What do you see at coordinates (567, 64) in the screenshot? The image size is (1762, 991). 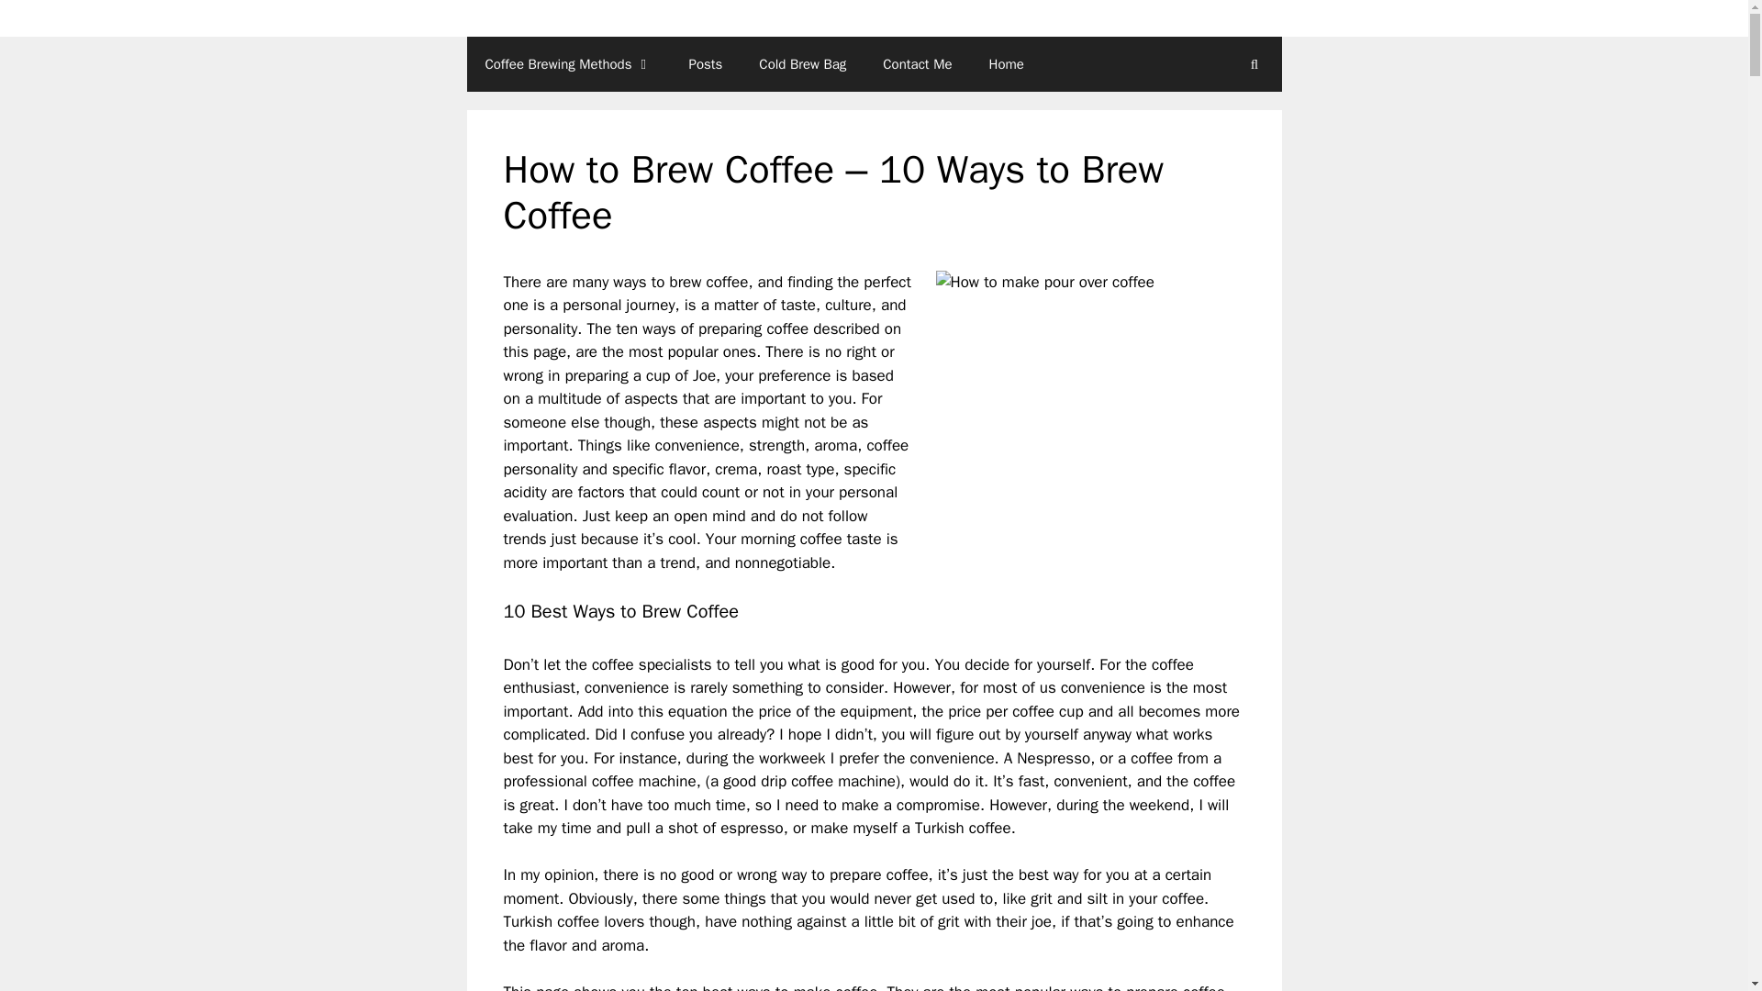 I see `Coffee Brewing Methods` at bounding box center [567, 64].